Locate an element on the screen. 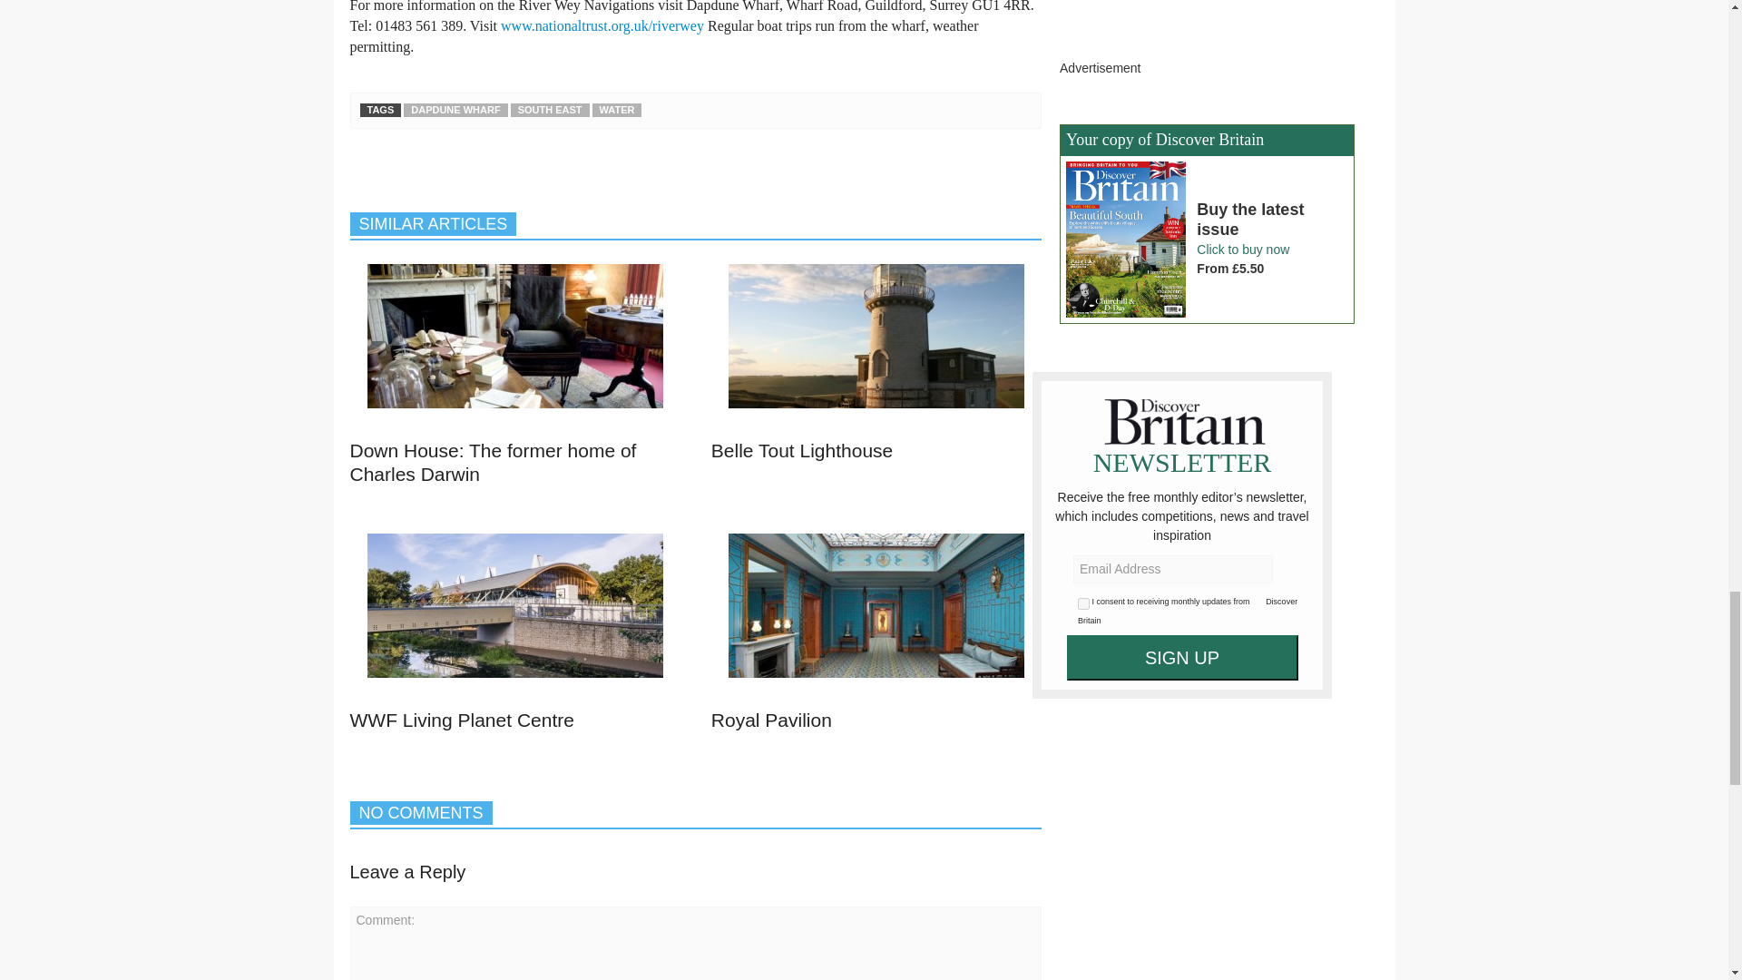  Belle Tout Lighthouse is located at coordinates (876, 345).